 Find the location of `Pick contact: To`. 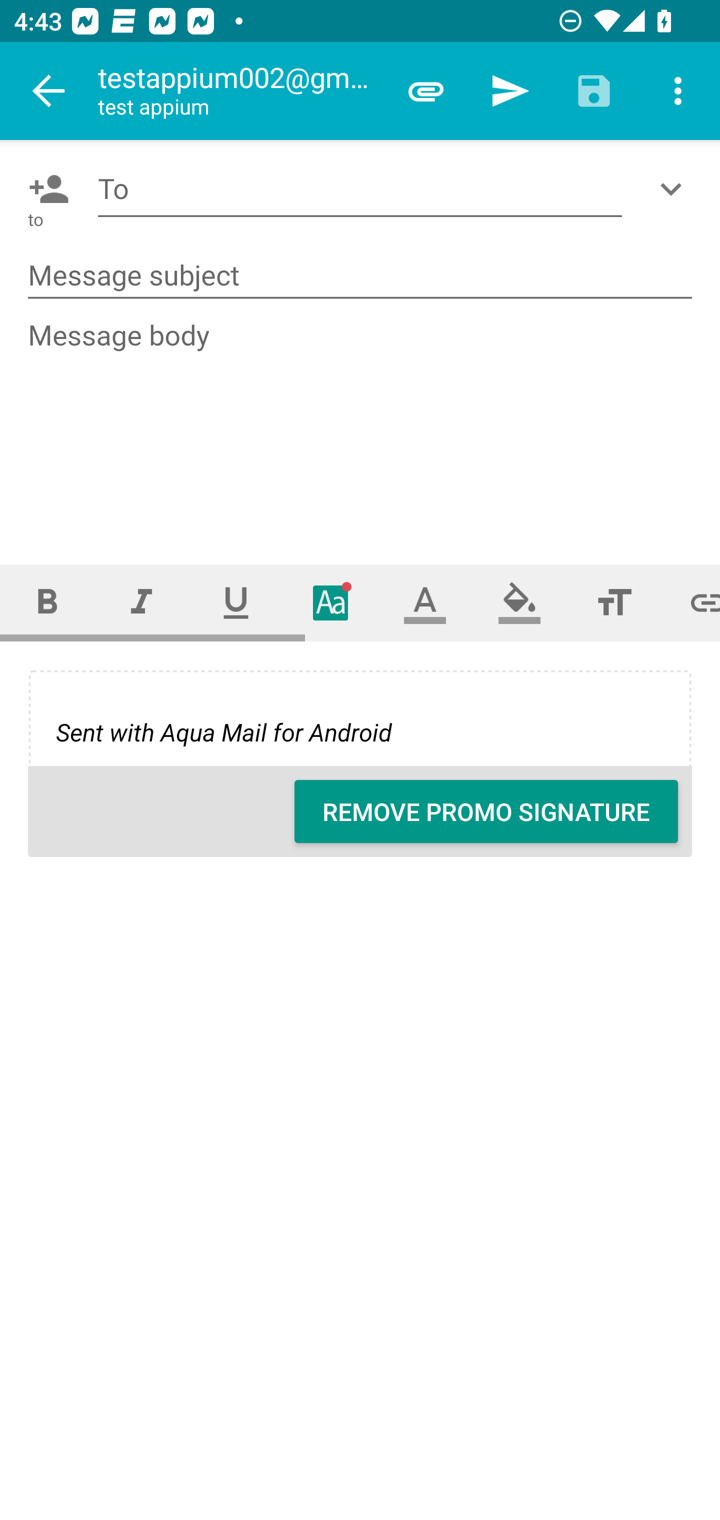

Pick contact: To is located at coordinates (45, 189).